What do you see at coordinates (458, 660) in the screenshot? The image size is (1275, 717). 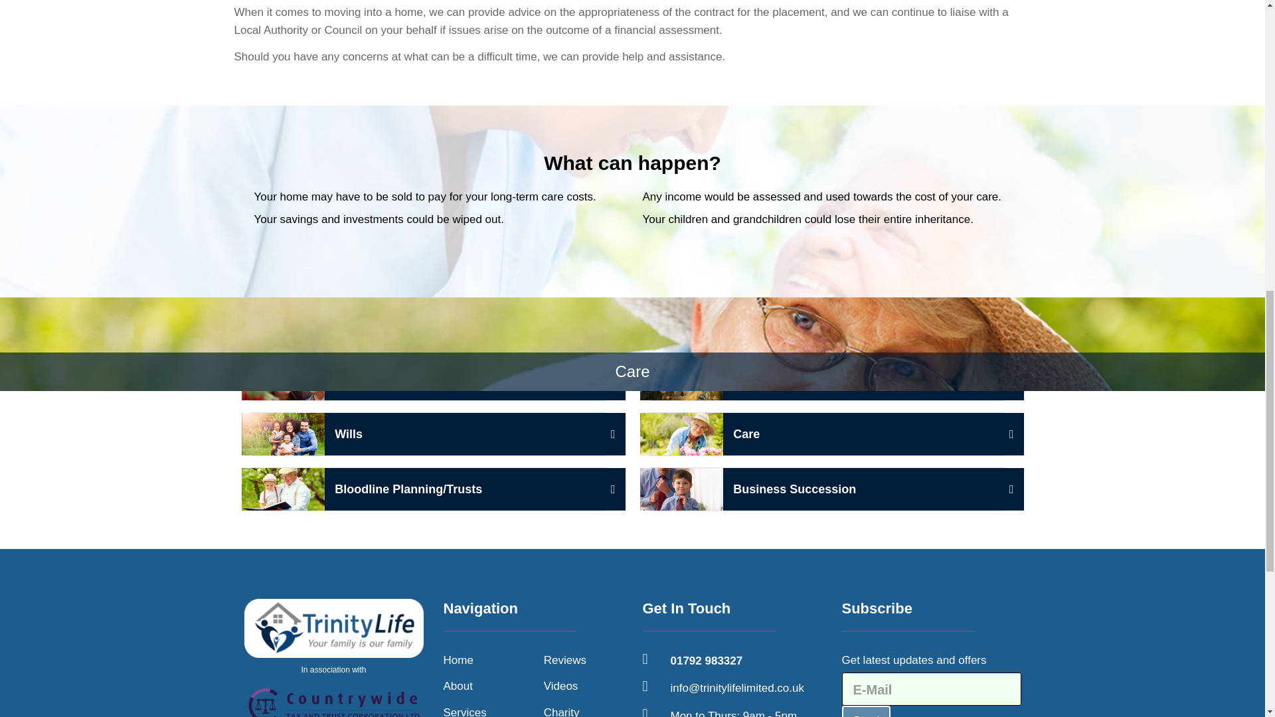 I see `Business Succession` at bounding box center [458, 660].